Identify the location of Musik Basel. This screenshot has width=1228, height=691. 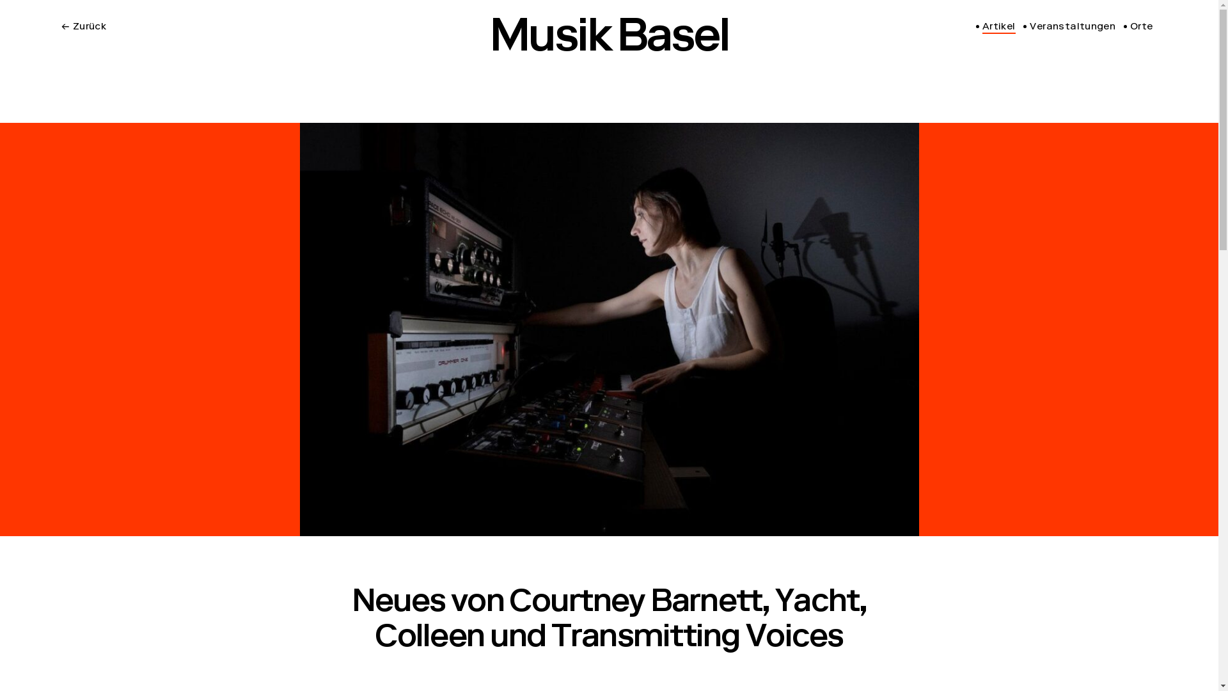
(609, 42).